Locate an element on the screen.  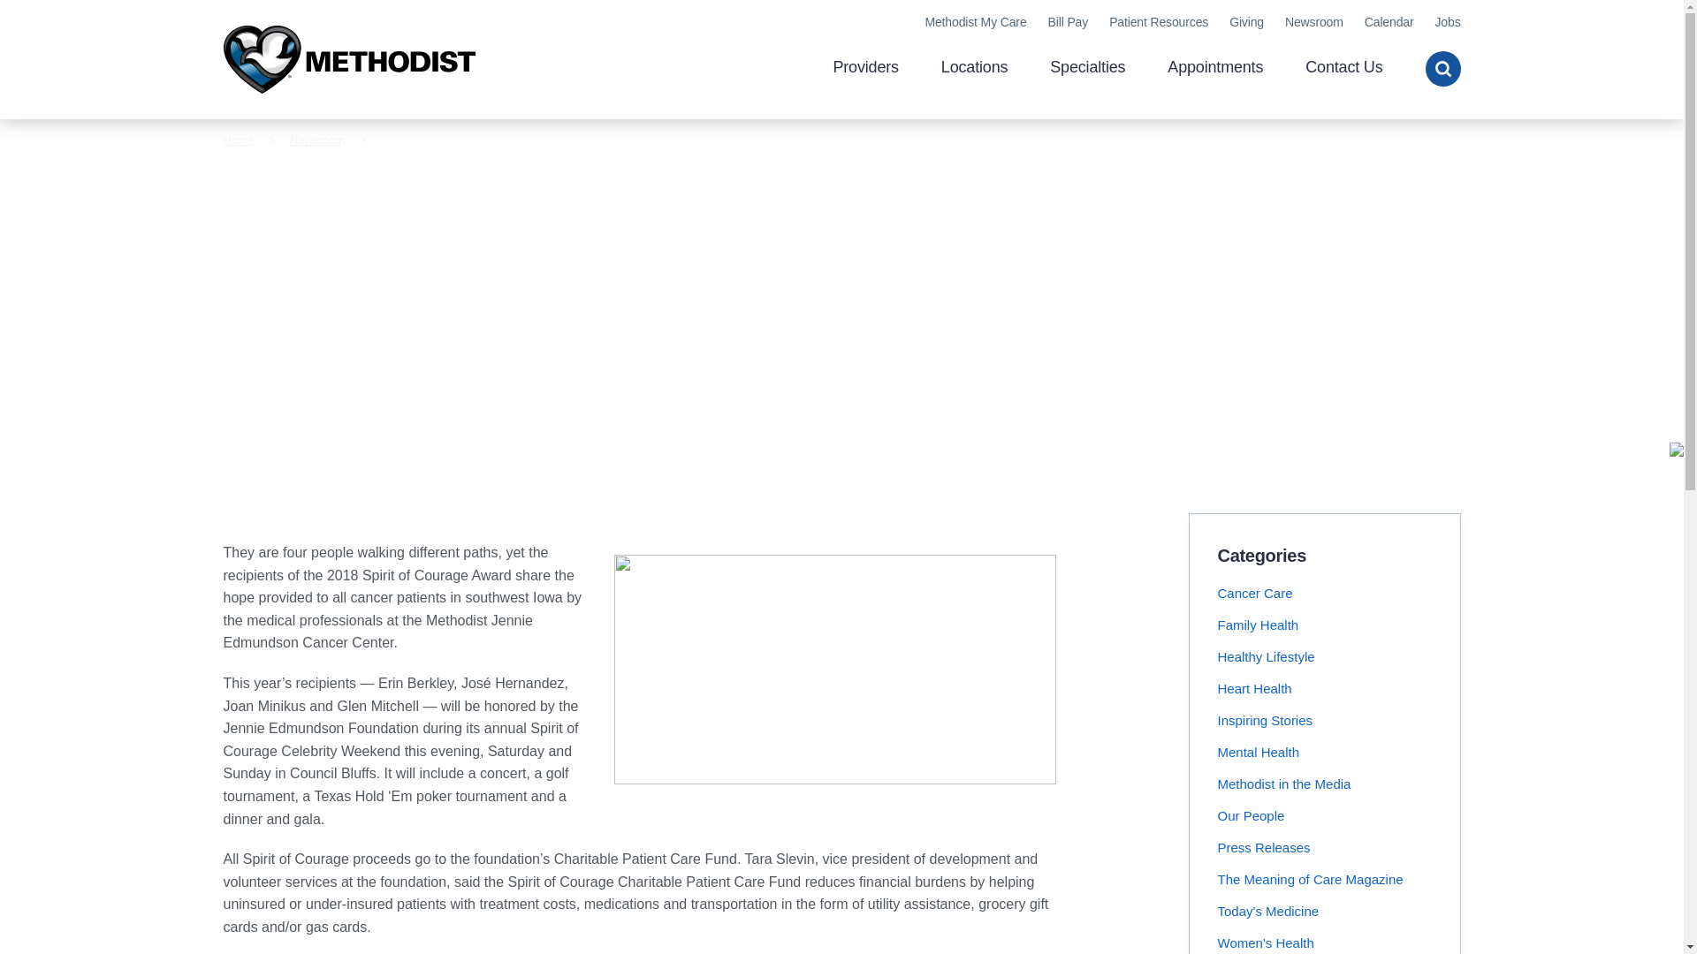
Today's Medicine is located at coordinates (1269, 911).